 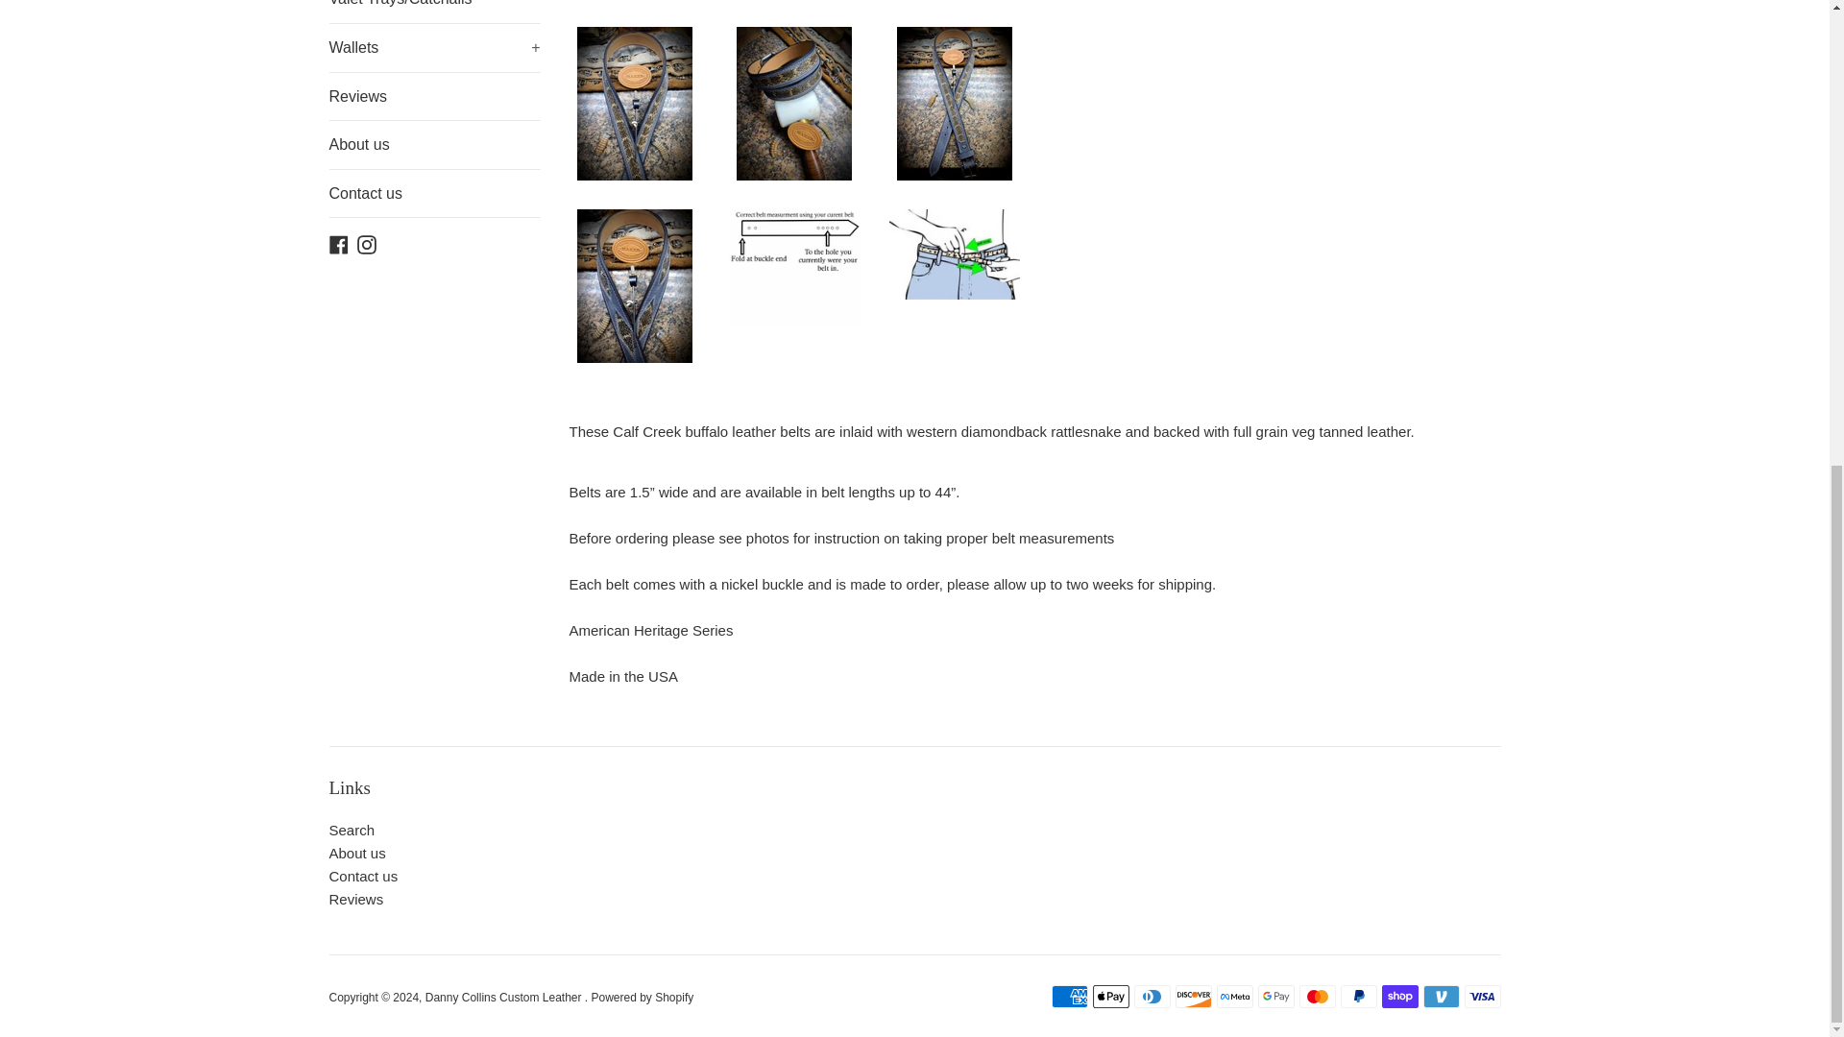 What do you see at coordinates (1482, 997) in the screenshot?
I see `Visa` at bounding box center [1482, 997].